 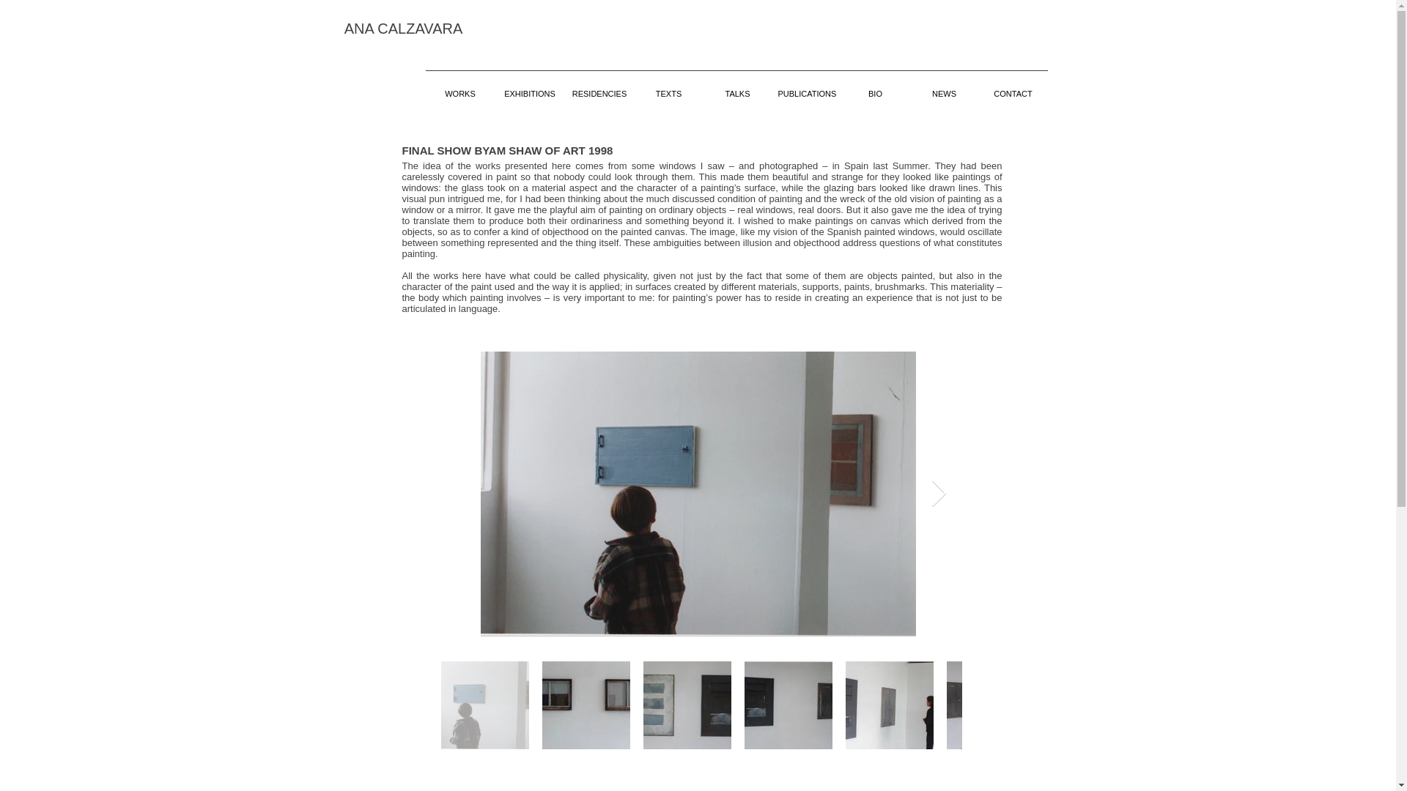 I want to click on ANA CALZAVARA, so click(x=403, y=28).